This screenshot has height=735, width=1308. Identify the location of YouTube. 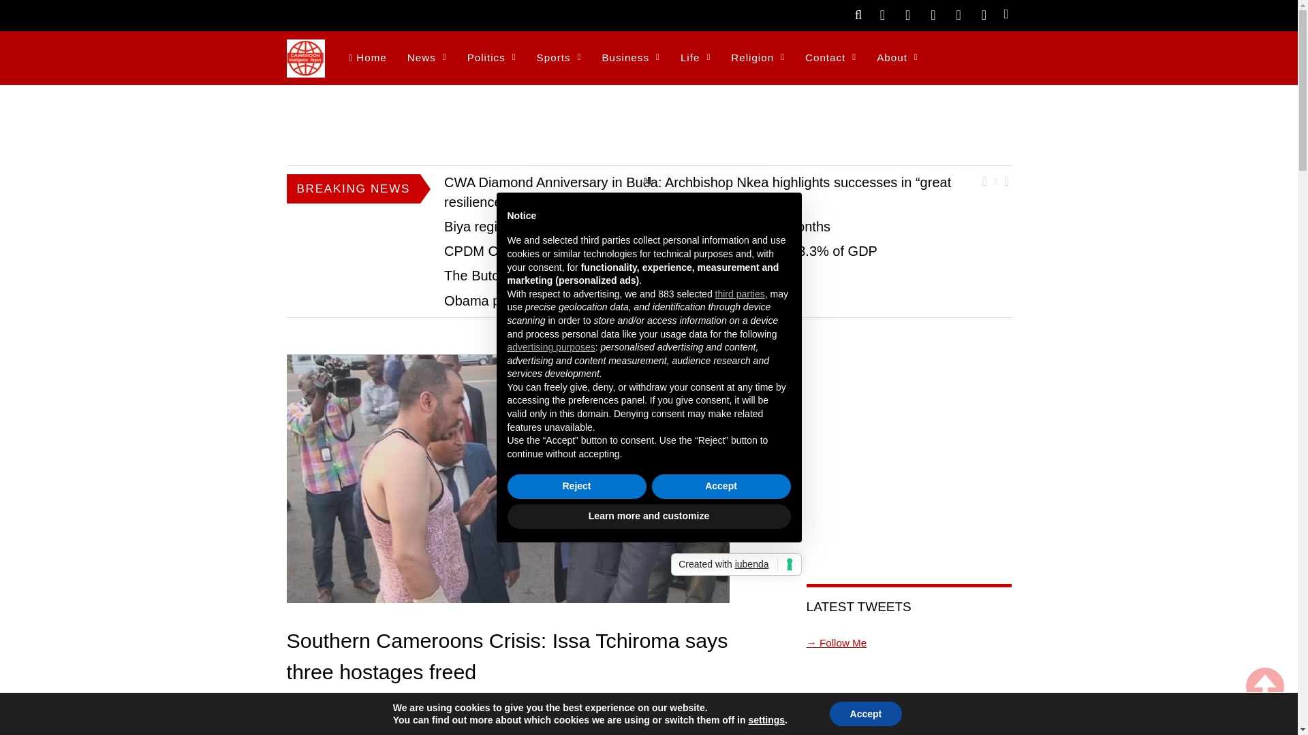
(958, 14).